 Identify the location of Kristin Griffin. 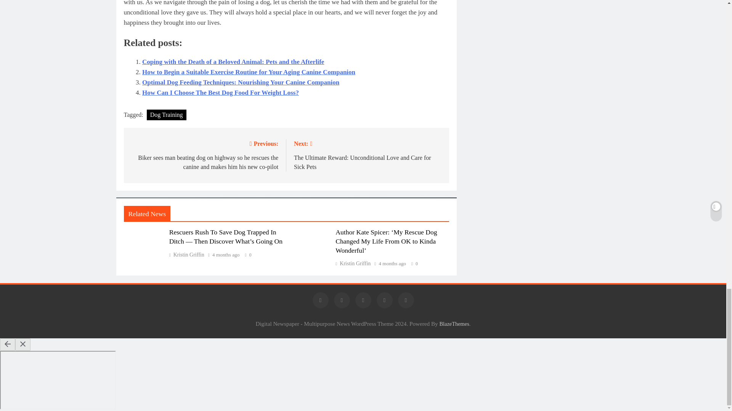
(186, 255).